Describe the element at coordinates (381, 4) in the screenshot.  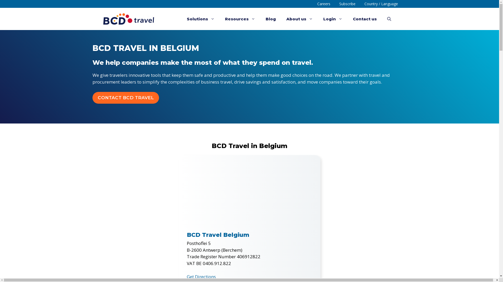
I see `Country / Language` at that location.